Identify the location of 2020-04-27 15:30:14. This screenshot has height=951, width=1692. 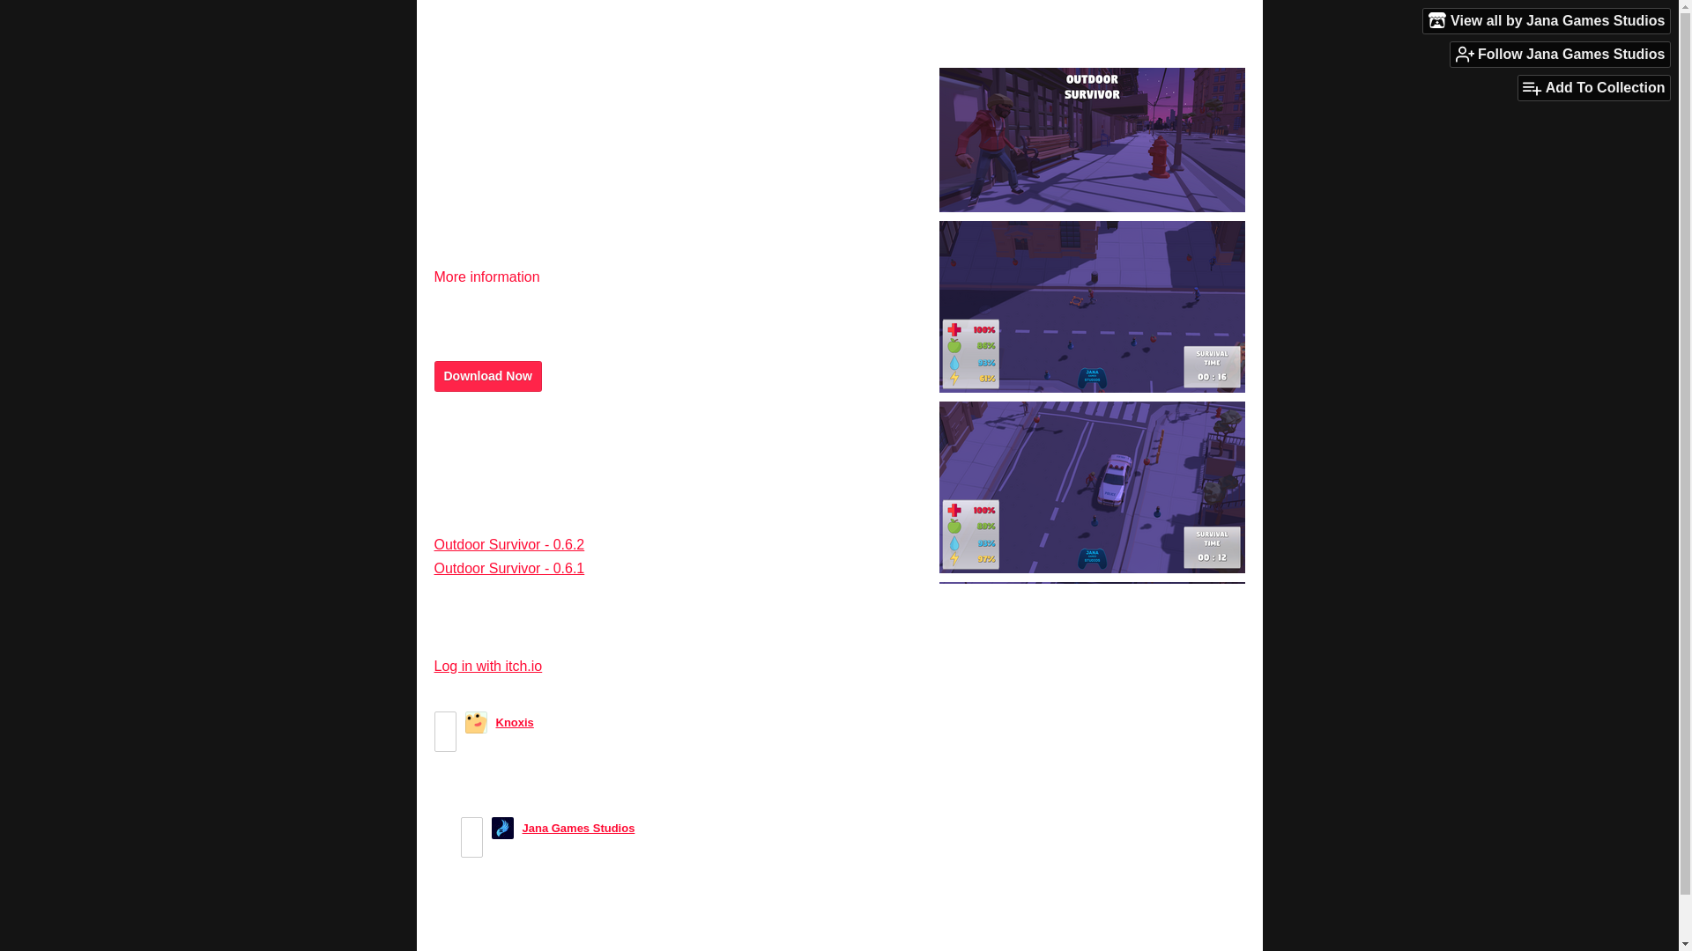
(673, 828).